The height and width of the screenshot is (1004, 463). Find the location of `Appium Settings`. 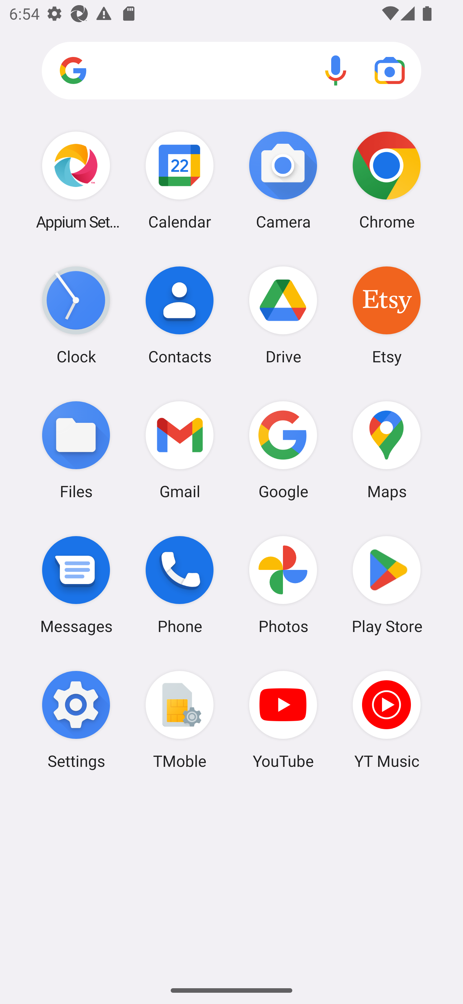

Appium Settings is located at coordinates (76, 180).